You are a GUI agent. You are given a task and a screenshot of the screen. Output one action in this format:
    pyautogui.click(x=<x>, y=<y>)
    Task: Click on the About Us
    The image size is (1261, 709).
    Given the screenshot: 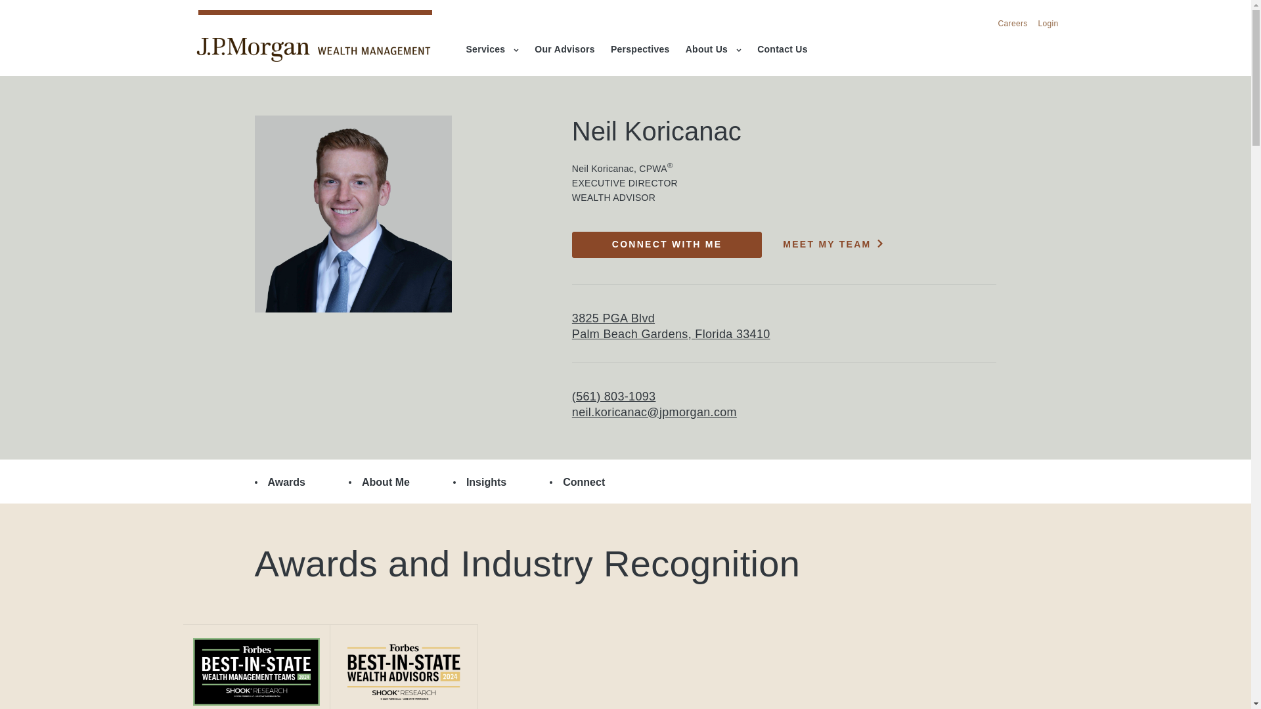 What is the action you would take?
    pyautogui.click(x=713, y=50)
    